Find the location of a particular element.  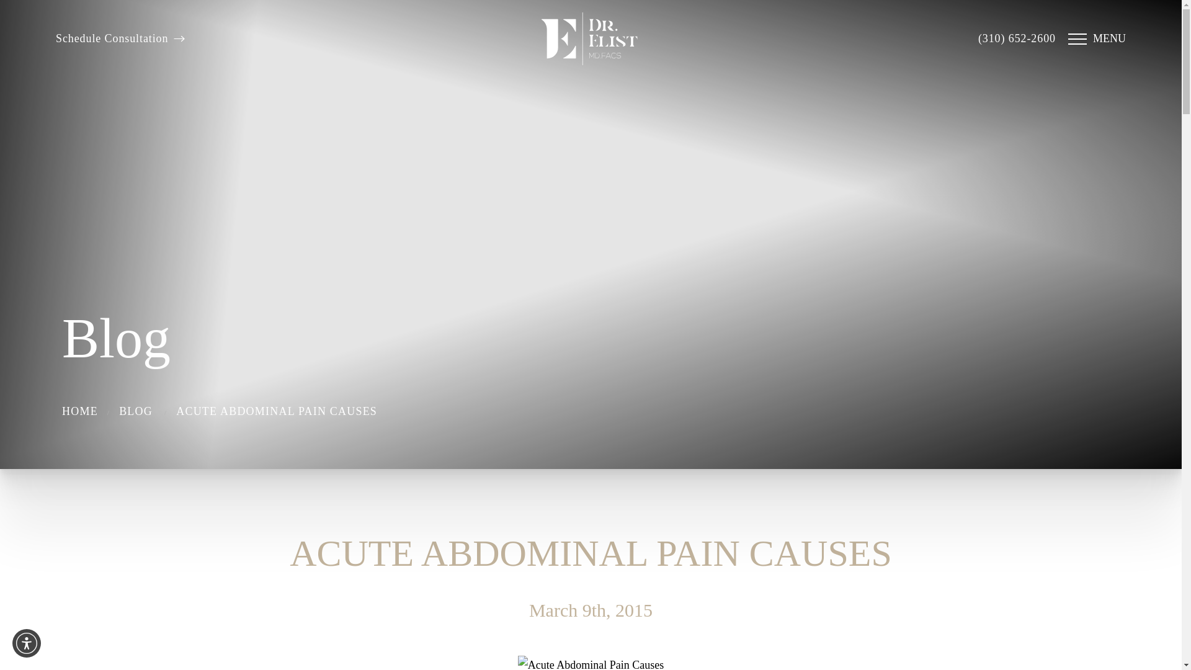

HOME is located at coordinates (79, 411).